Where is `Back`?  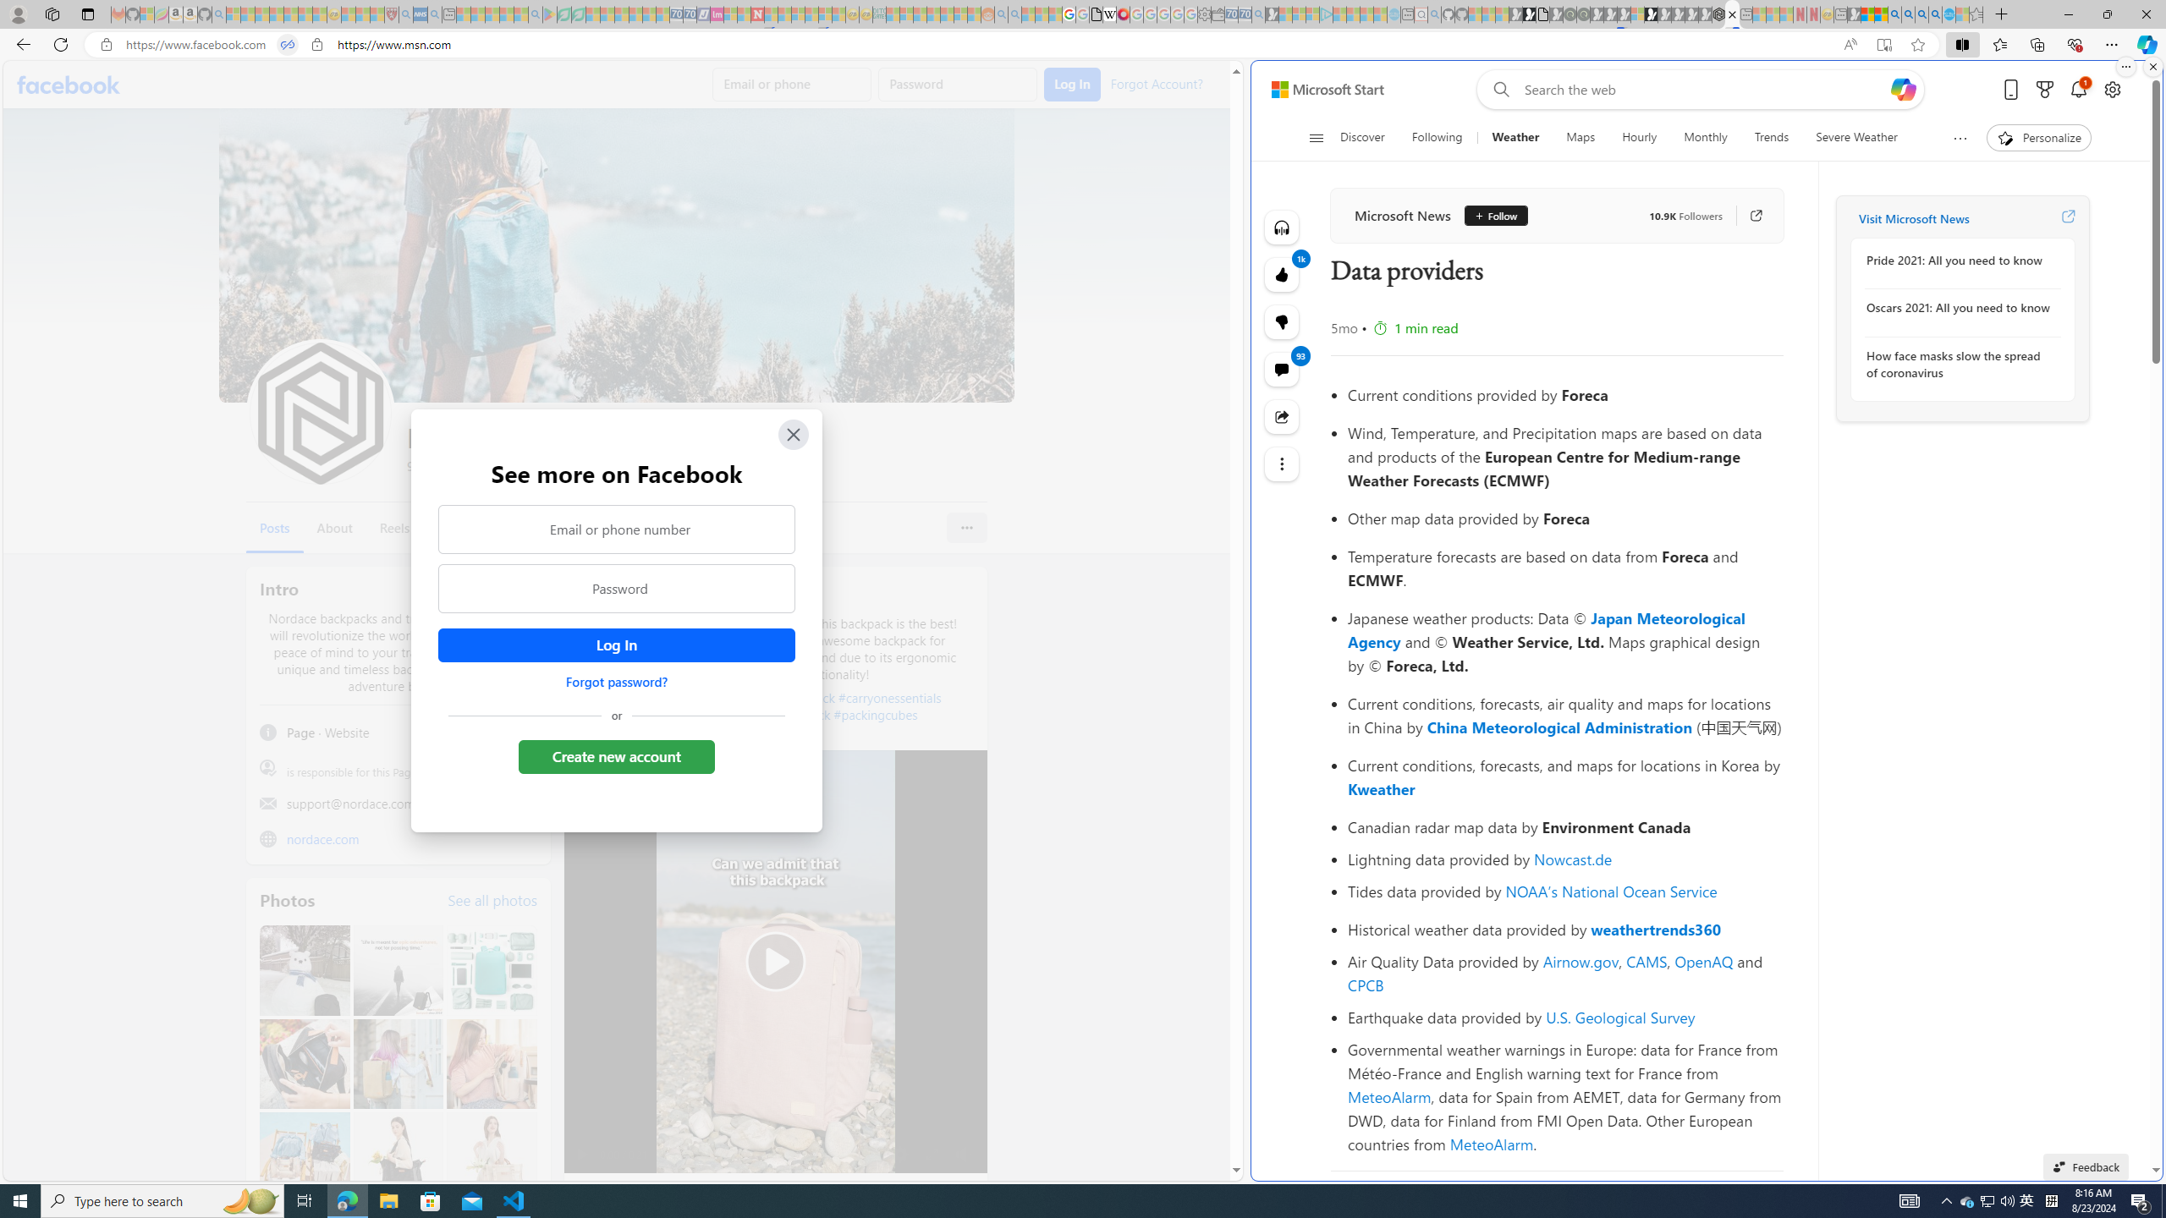
Back is located at coordinates (20, 44).